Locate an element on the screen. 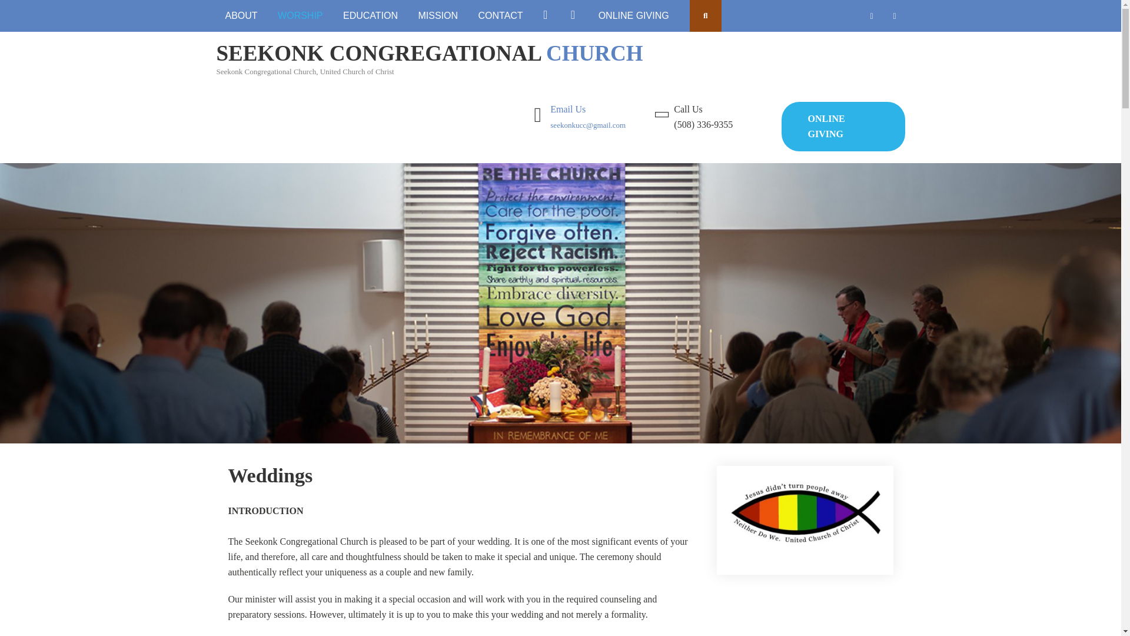 Image resolution: width=1130 pixels, height=636 pixels. SEEKONK CONGREGATIONAL CHURCH is located at coordinates (430, 53).